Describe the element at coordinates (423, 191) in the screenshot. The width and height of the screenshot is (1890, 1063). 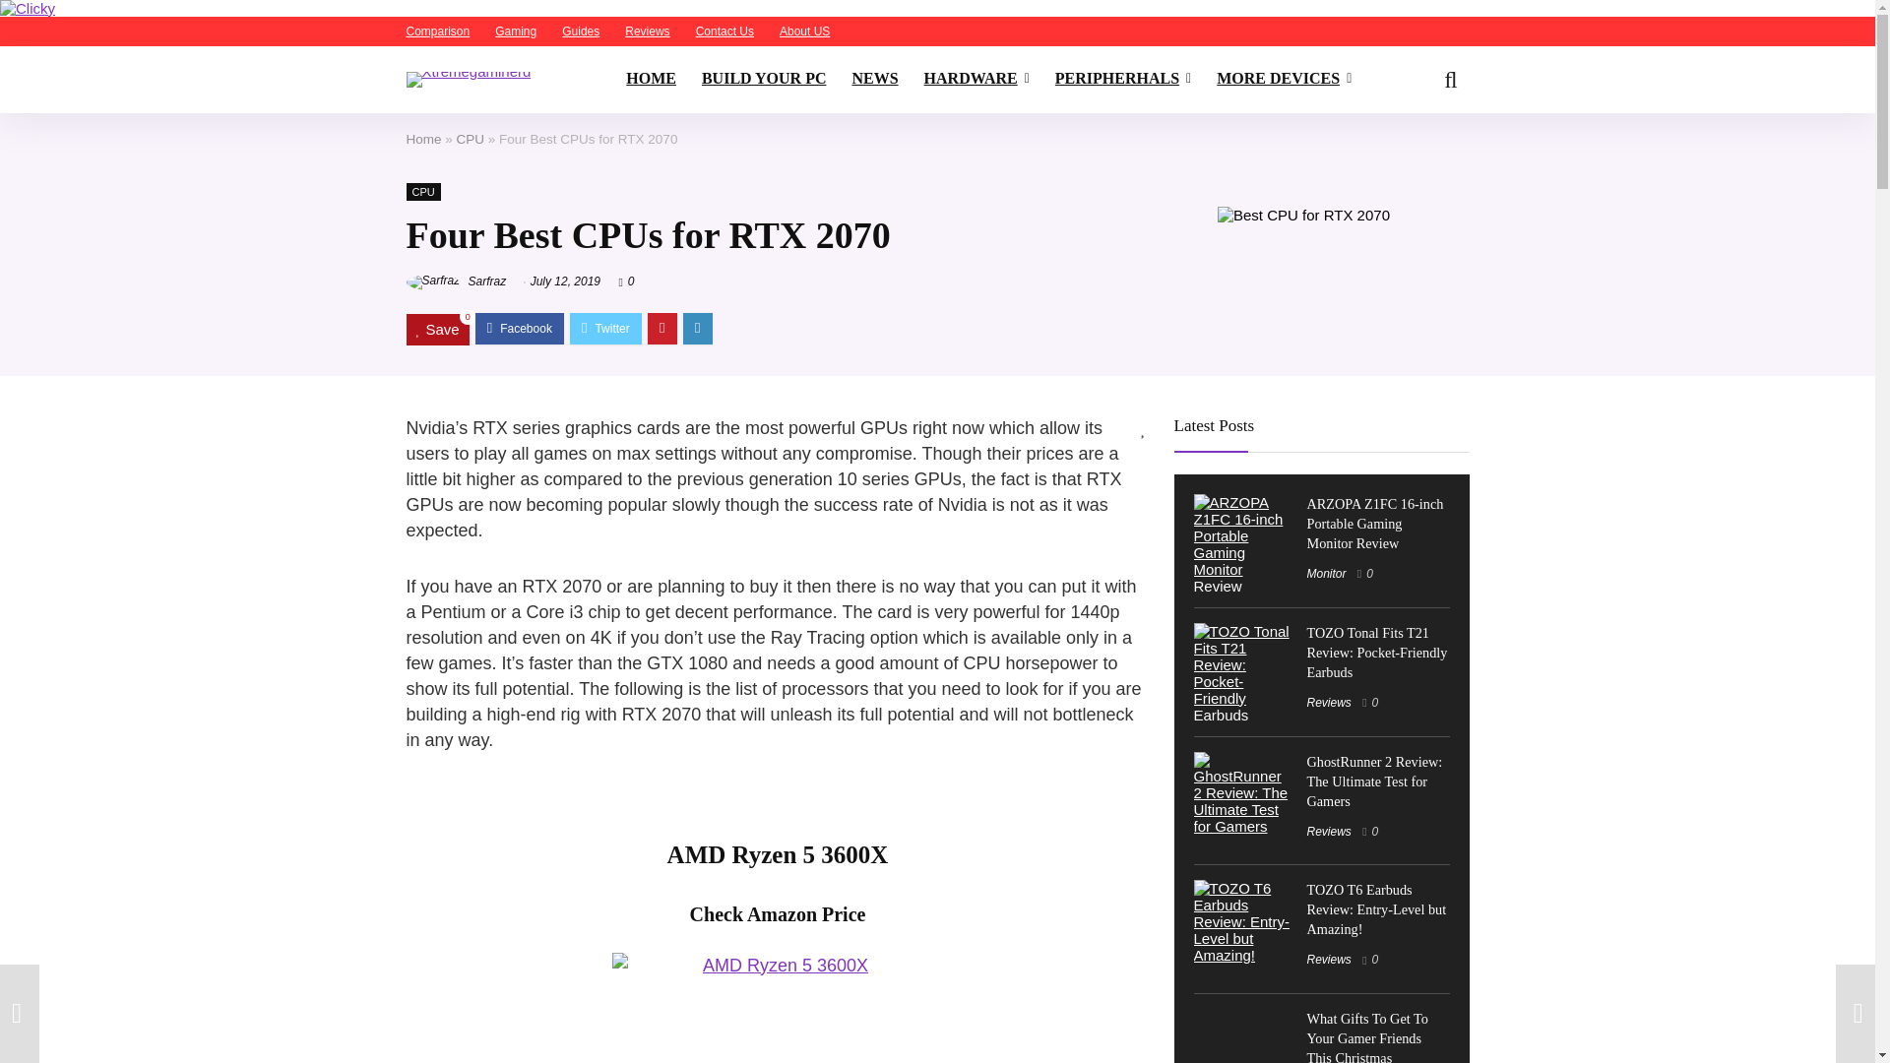
I see `View all posts in CPU` at that location.